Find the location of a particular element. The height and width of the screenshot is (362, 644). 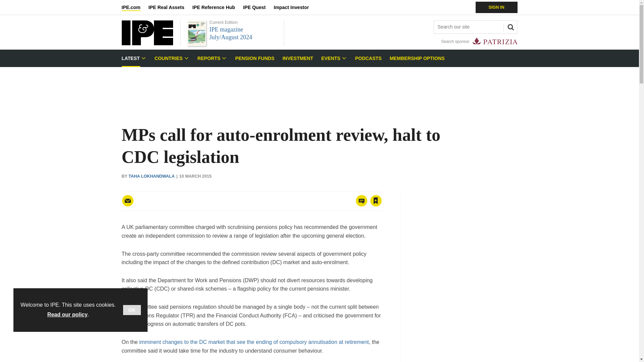

SIGN IN is located at coordinates (496, 7).